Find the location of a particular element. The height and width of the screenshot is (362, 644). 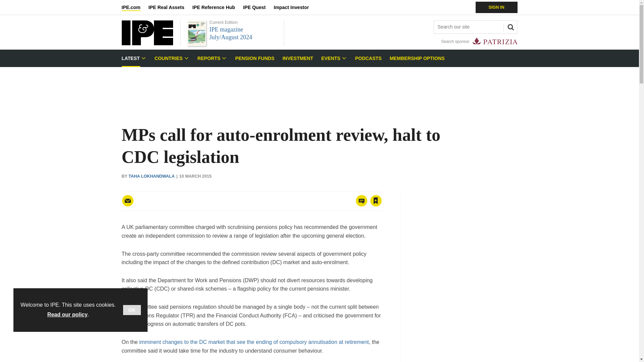

SIGN IN is located at coordinates (496, 7).